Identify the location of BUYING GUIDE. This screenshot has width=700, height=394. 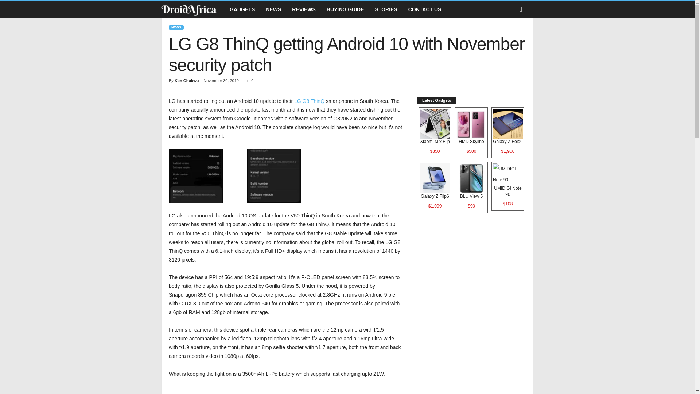
(345, 9).